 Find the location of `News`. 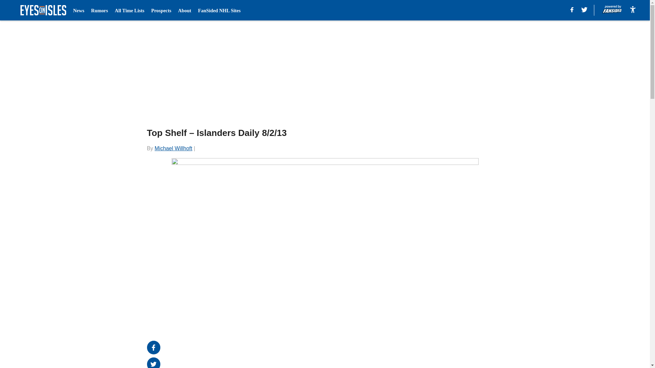

News is located at coordinates (78, 10).